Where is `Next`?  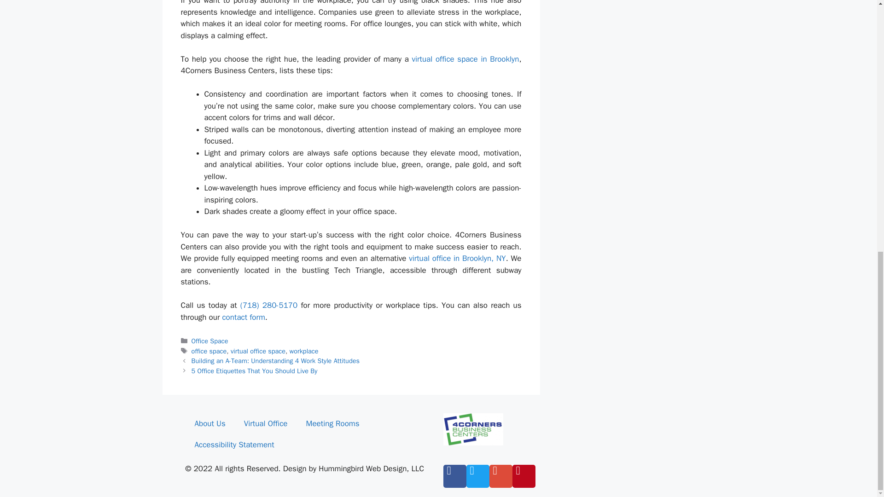
Next is located at coordinates (254, 371).